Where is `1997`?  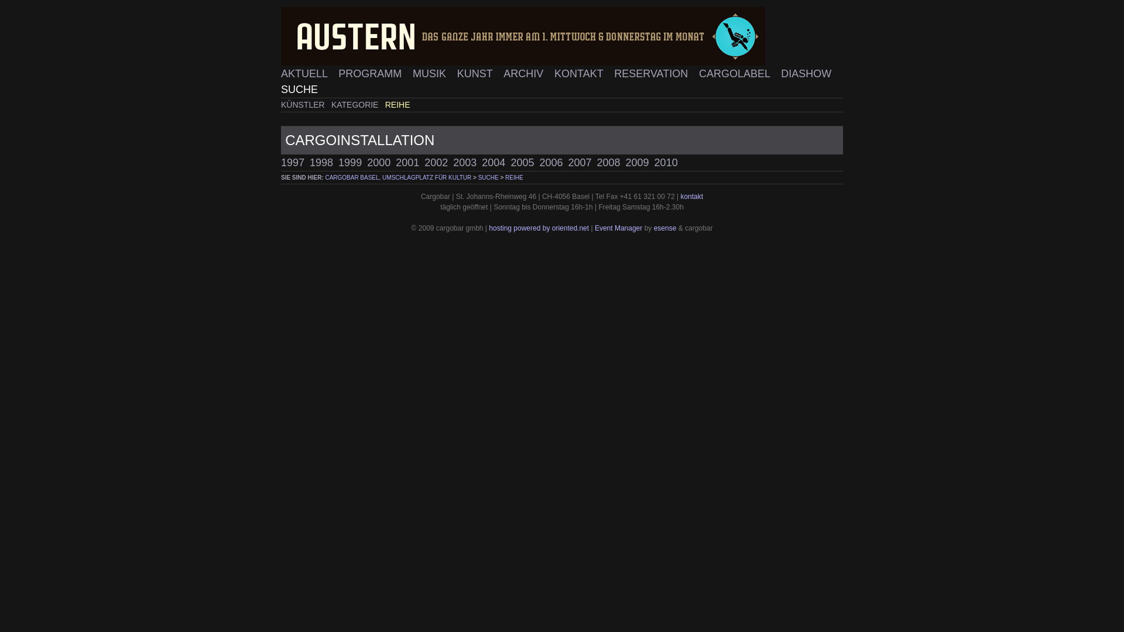 1997 is located at coordinates (295, 163).